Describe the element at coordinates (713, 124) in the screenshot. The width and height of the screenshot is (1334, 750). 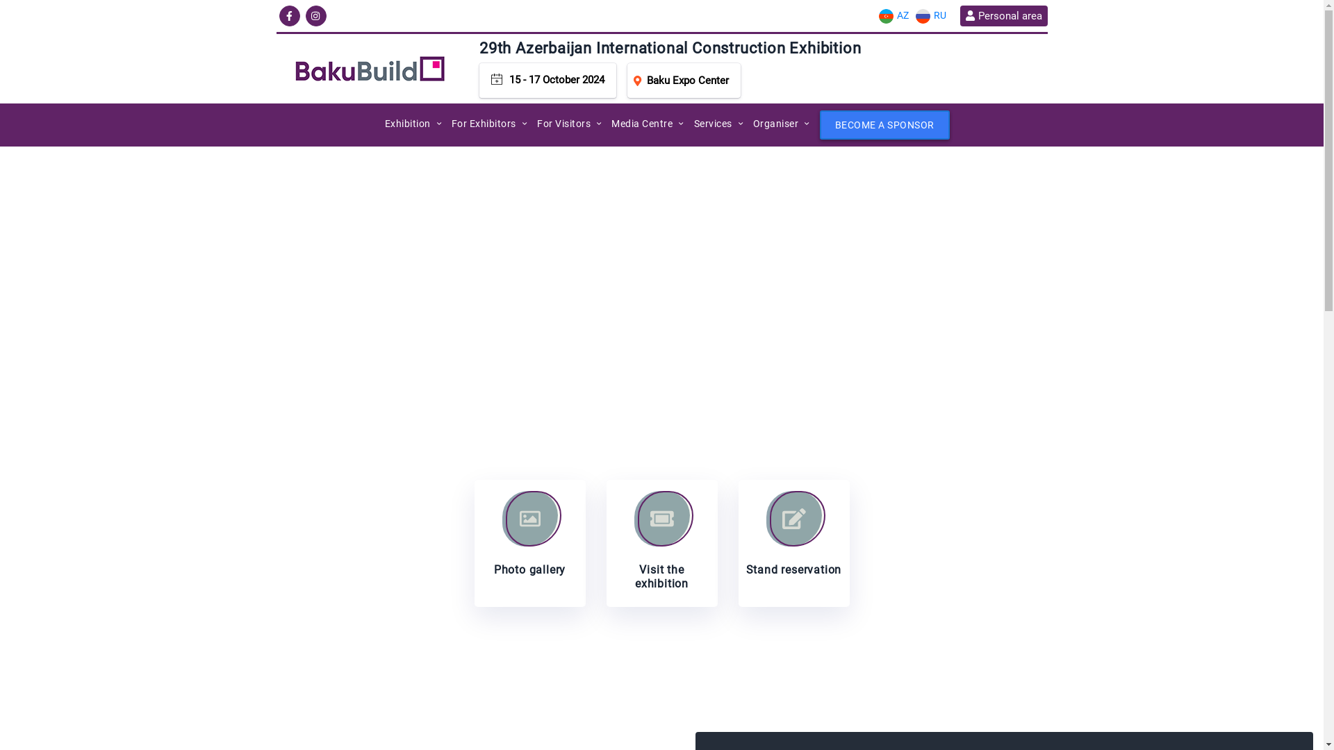
I see `Services` at that location.